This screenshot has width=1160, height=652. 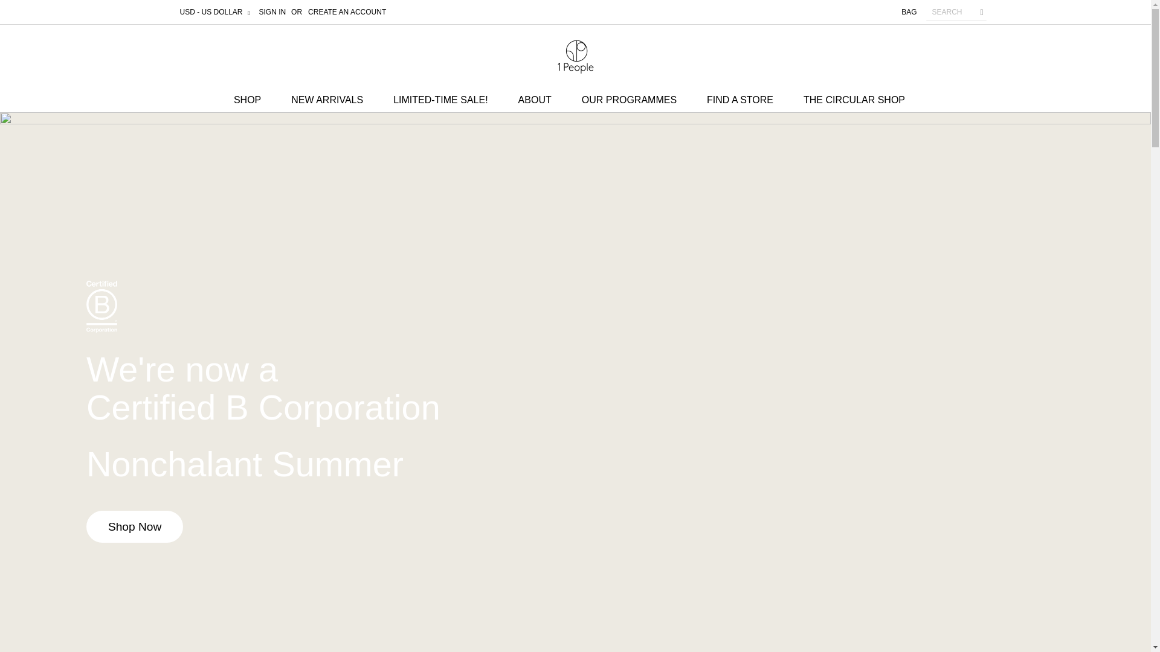 What do you see at coordinates (909, 12) in the screenshot?
I see `BAG` at bounding box center [909, 12].